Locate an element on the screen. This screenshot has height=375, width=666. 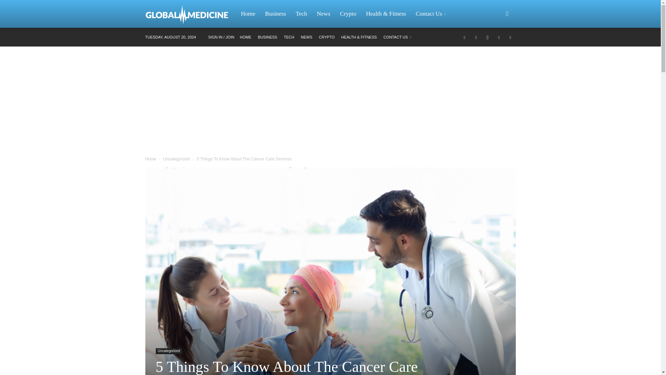
HOME is located at coordinates (246, 37).